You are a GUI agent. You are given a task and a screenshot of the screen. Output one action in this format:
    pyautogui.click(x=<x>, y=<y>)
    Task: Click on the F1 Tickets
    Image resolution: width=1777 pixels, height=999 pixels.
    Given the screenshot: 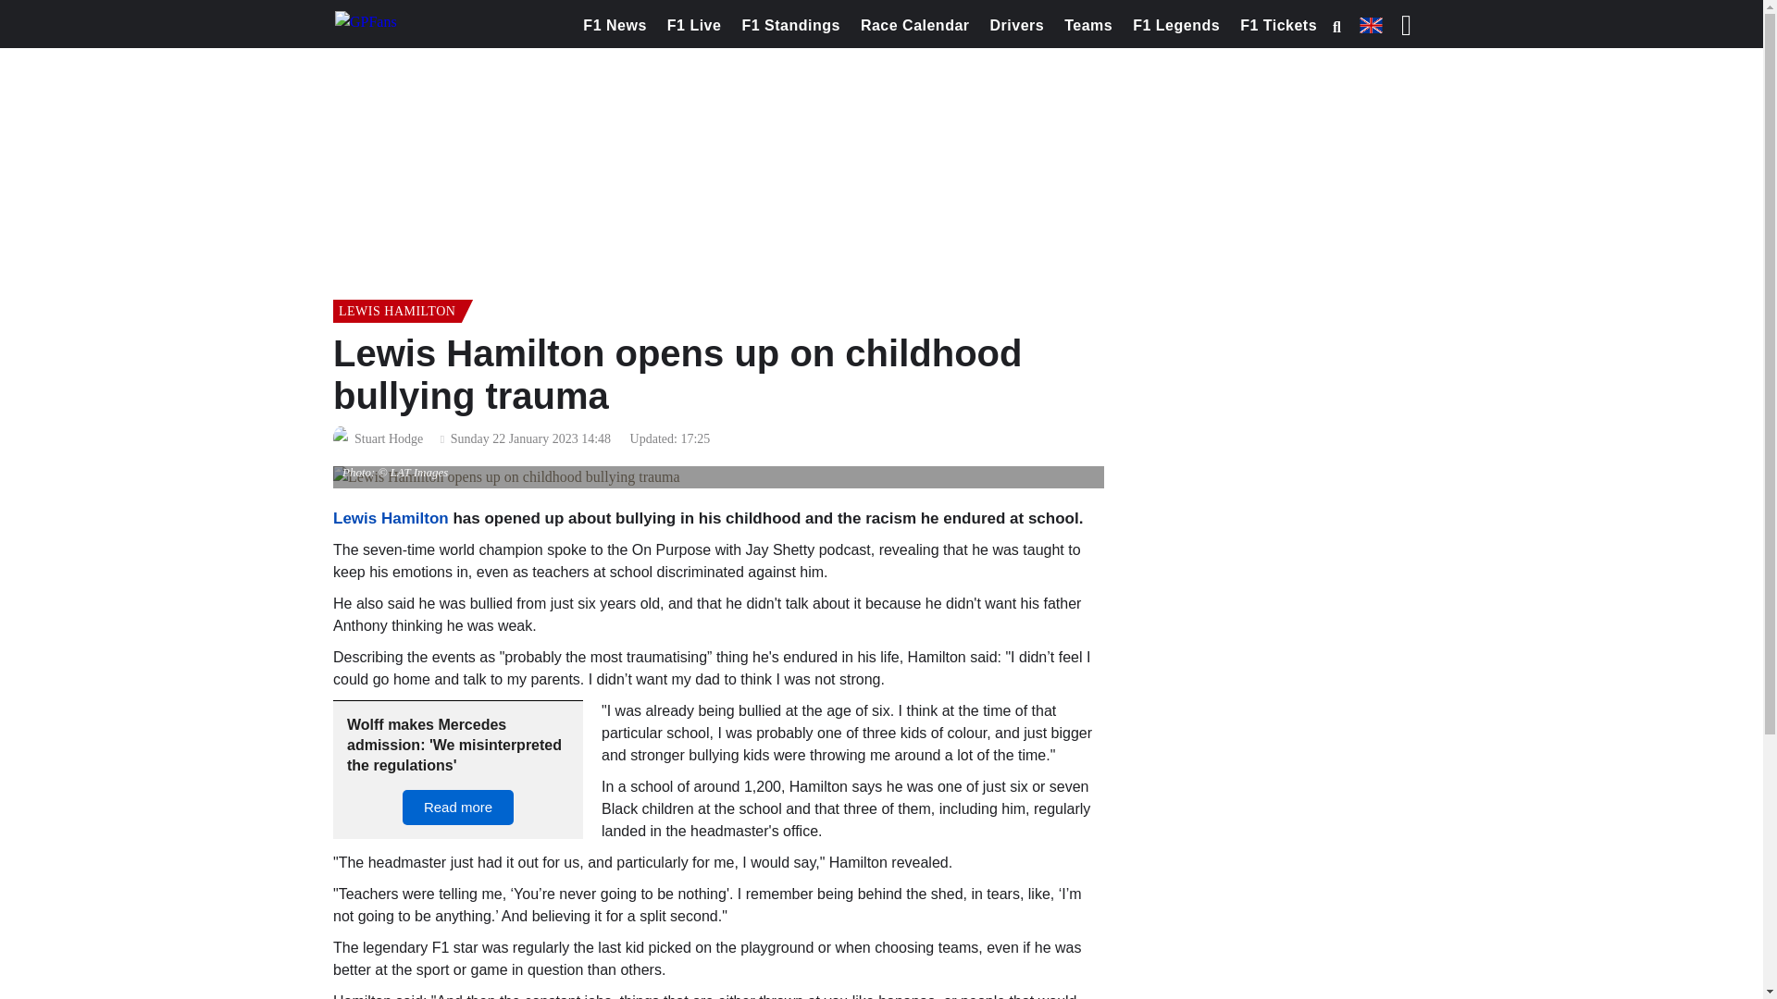 What is the action you would take?
    pyautogui.click(x=1278, y=26)
    